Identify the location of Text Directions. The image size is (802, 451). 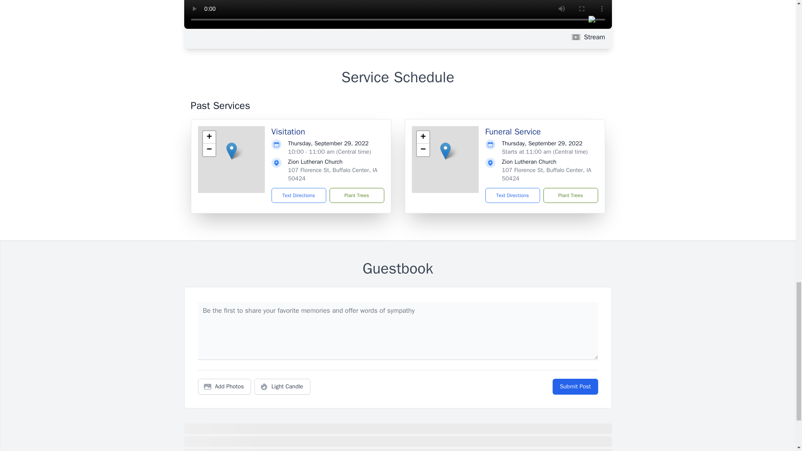
(299, 195).